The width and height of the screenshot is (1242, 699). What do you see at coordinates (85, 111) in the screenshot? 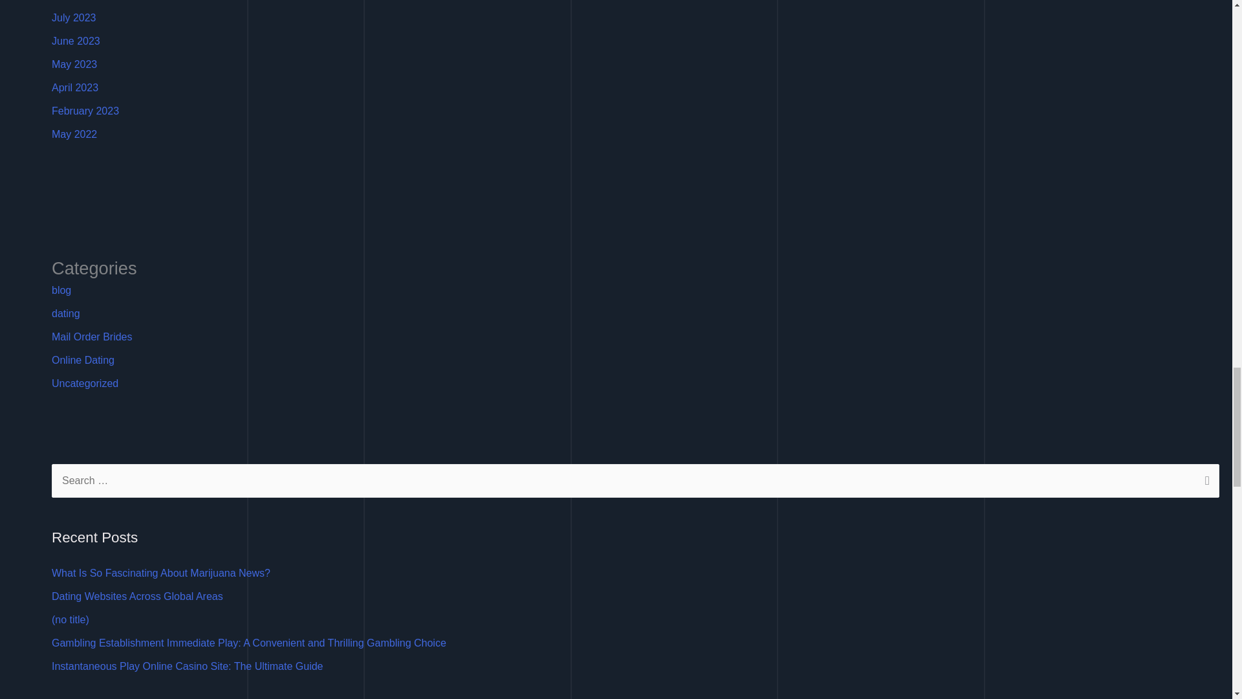
I see `February 2023` at bounding box center [85, 111].